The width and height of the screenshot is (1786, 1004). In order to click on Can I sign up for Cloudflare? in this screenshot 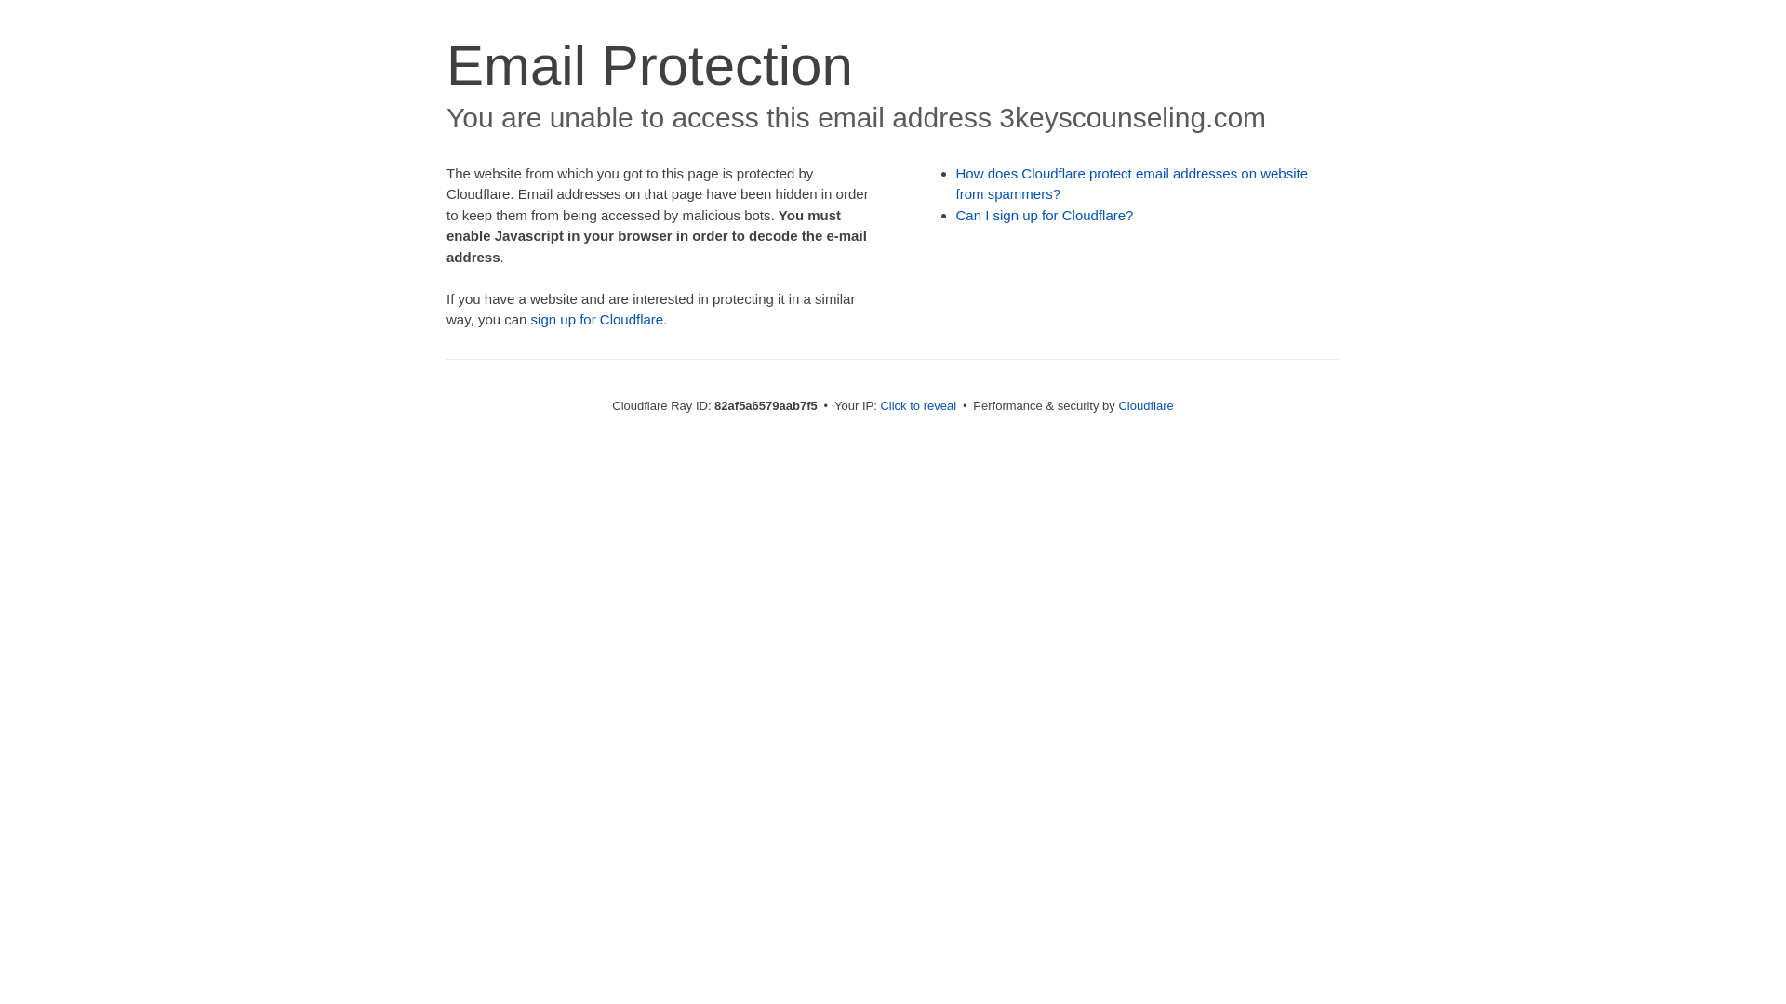, I will do `click(1046, 216)`.